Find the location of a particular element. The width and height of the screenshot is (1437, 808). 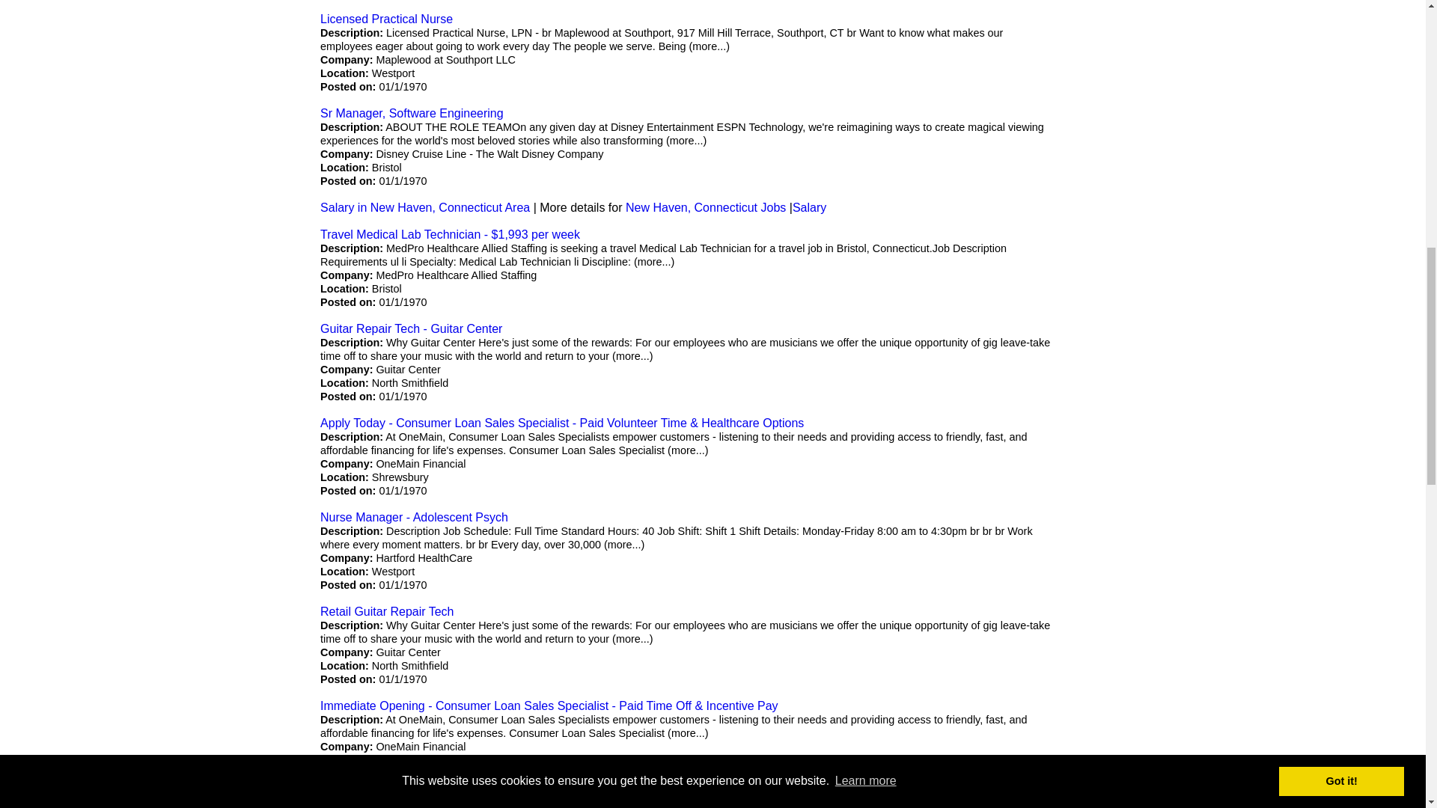

Licensed Practical Nurse is located at coordinates (386, 19).